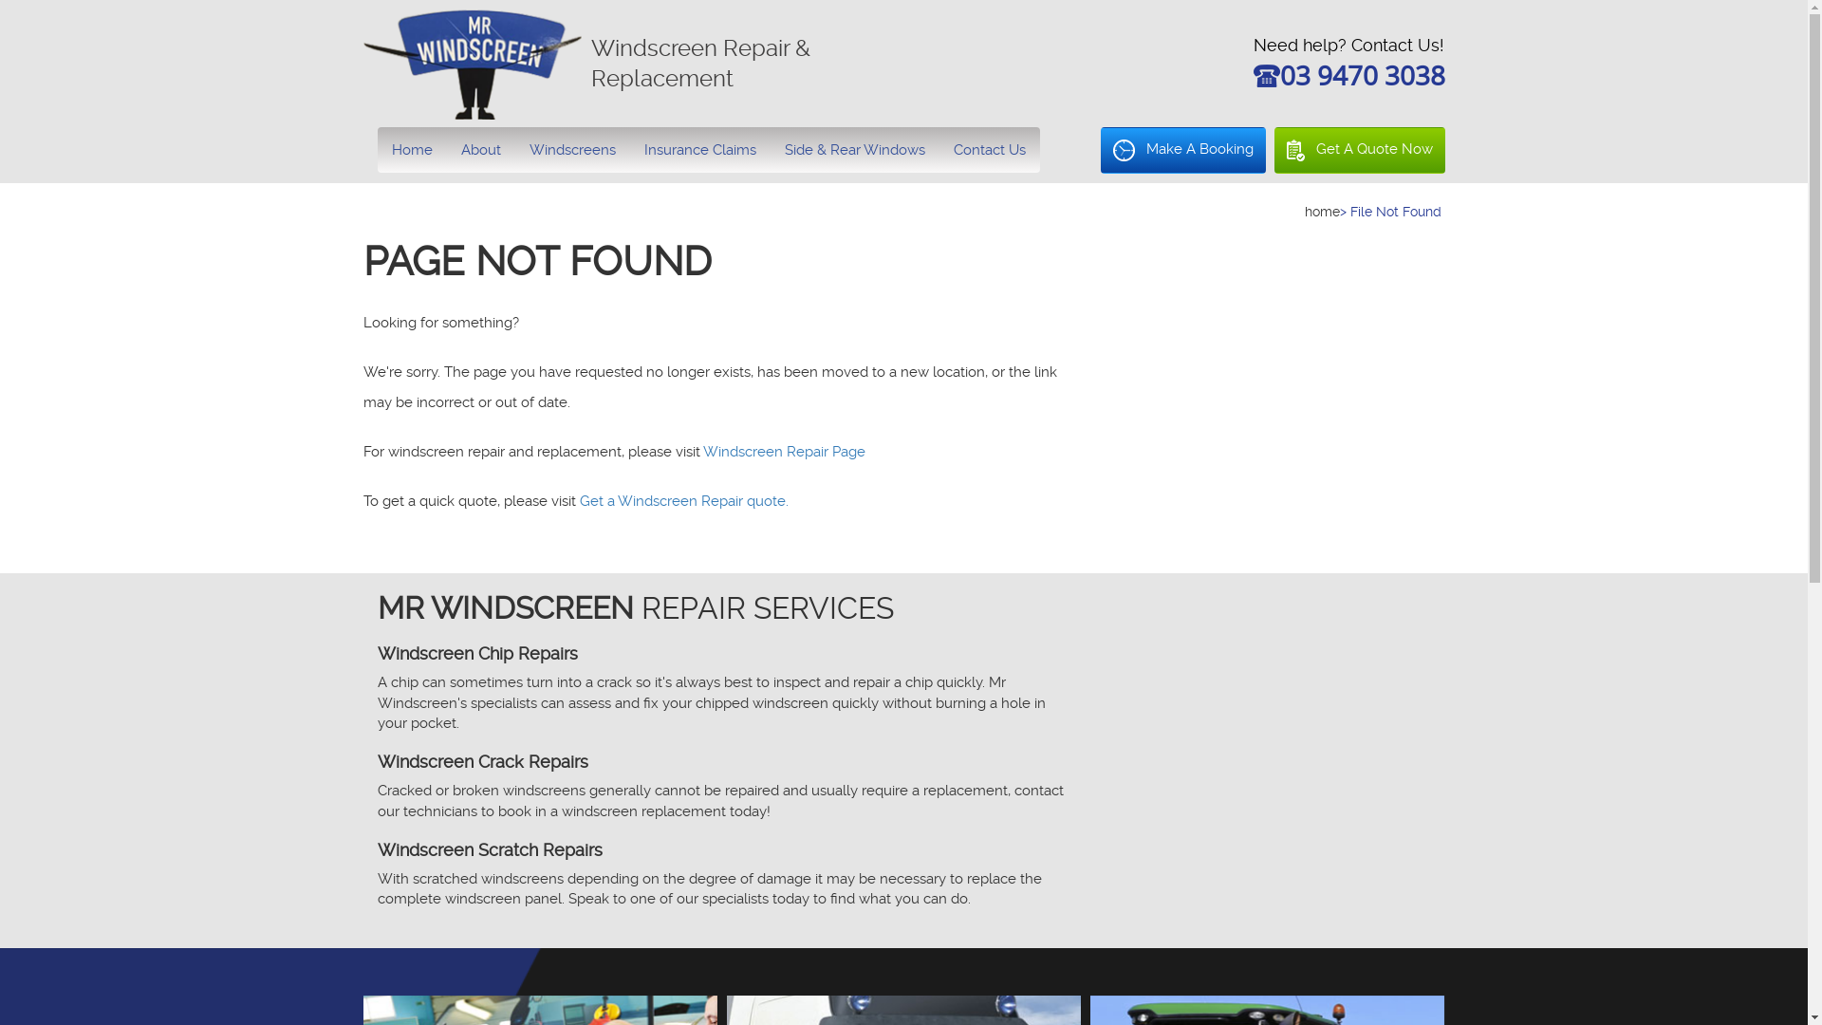 The image size is (1822, 1025). What do you see at coordinates (571, 150) in the screenshot?
I see `Windscreens` at bounding box center [571, 150].